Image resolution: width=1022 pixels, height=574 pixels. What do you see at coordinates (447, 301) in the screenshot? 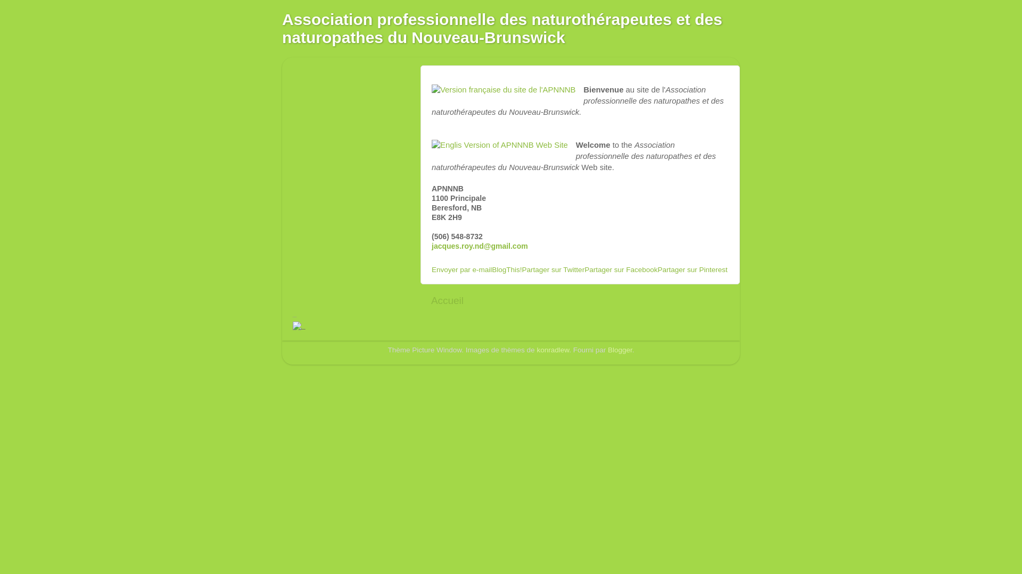
I see `Accueil` at bounding box center [447, 301].